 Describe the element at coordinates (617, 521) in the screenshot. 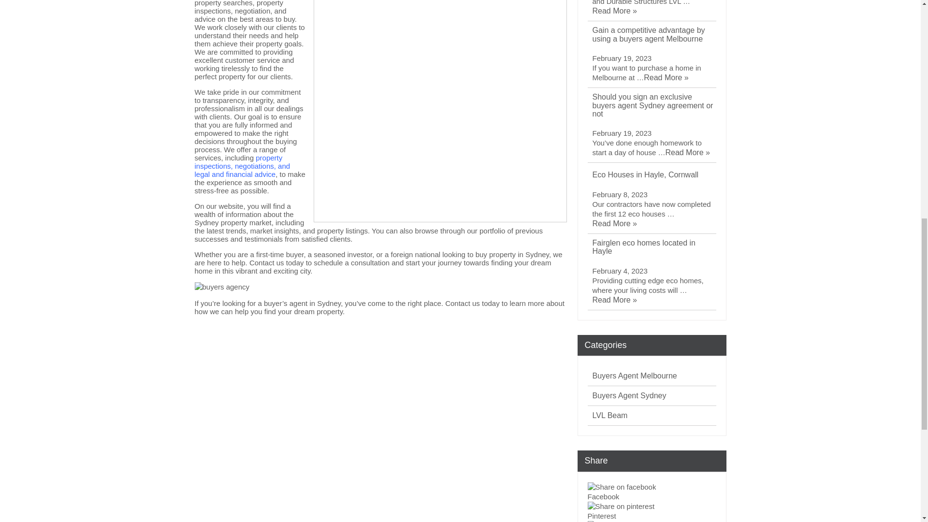

I see `twitter` at that location.